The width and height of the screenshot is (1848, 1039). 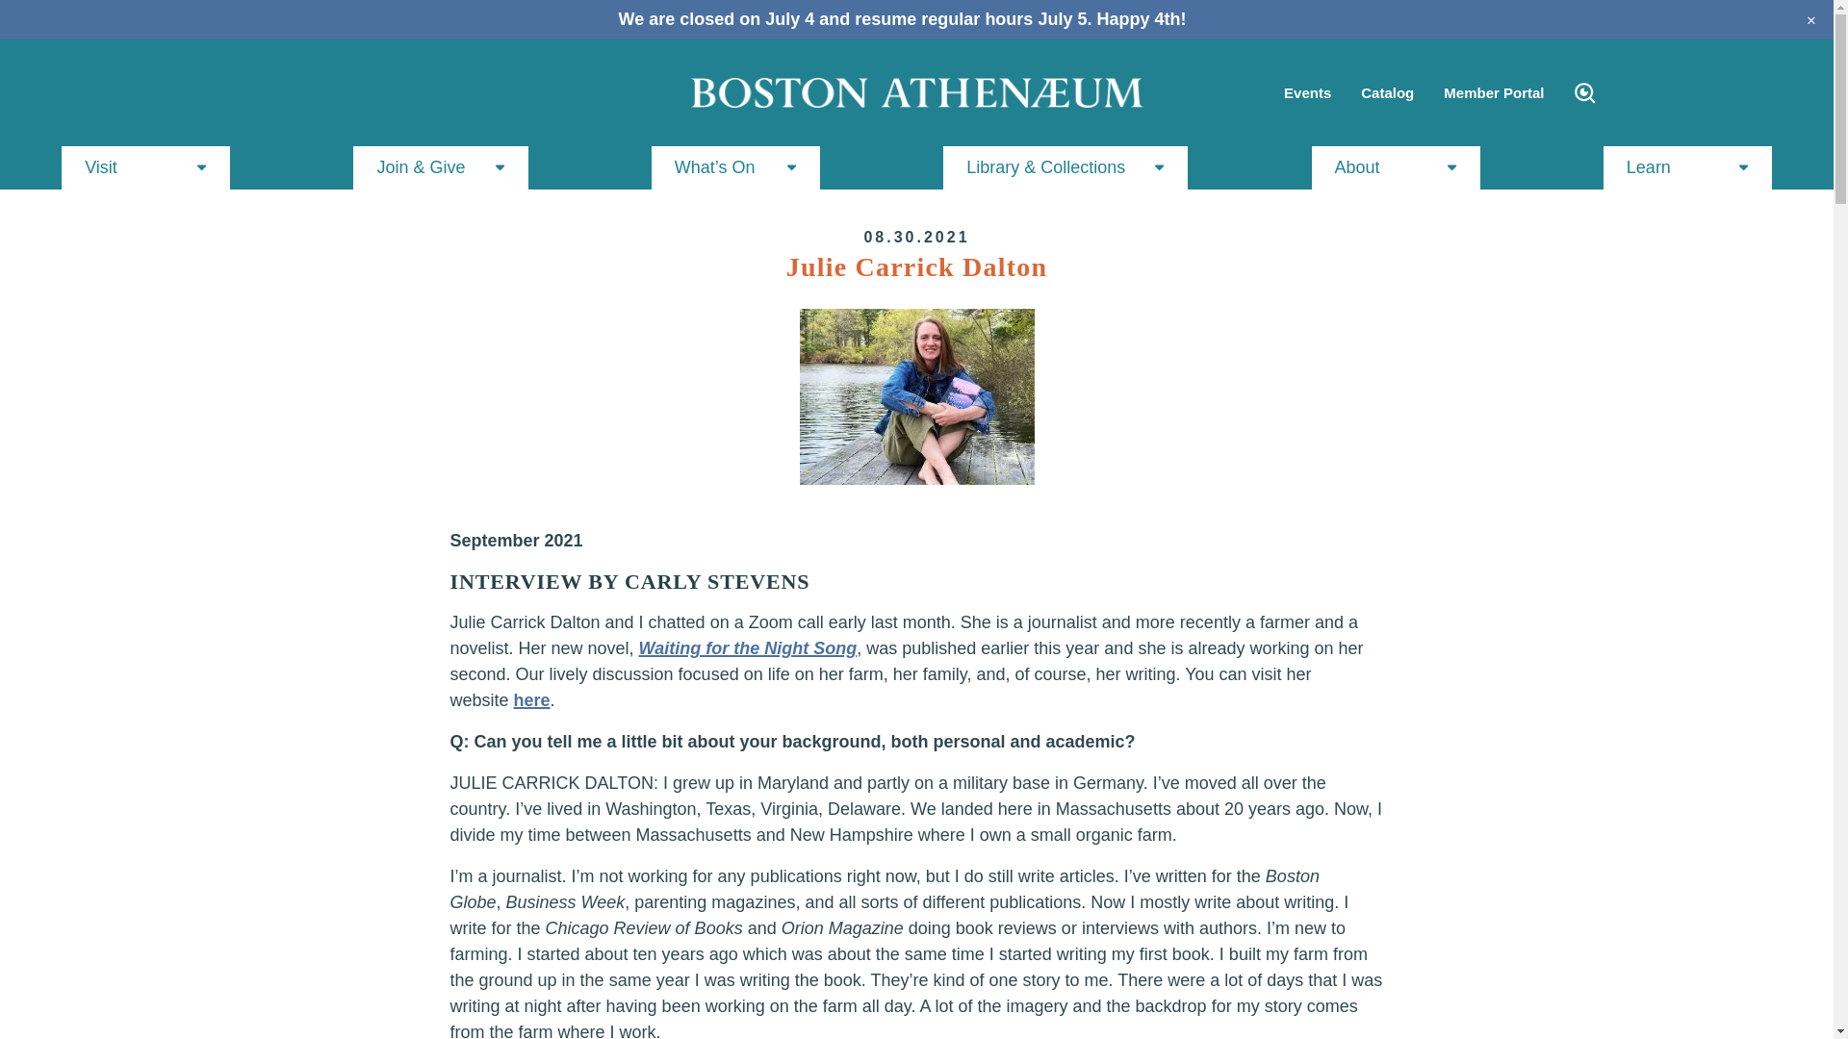 What do you see at coordinates (1307, 92) in the screenshot?
I see `Events` at bounding box center [1307, 92].